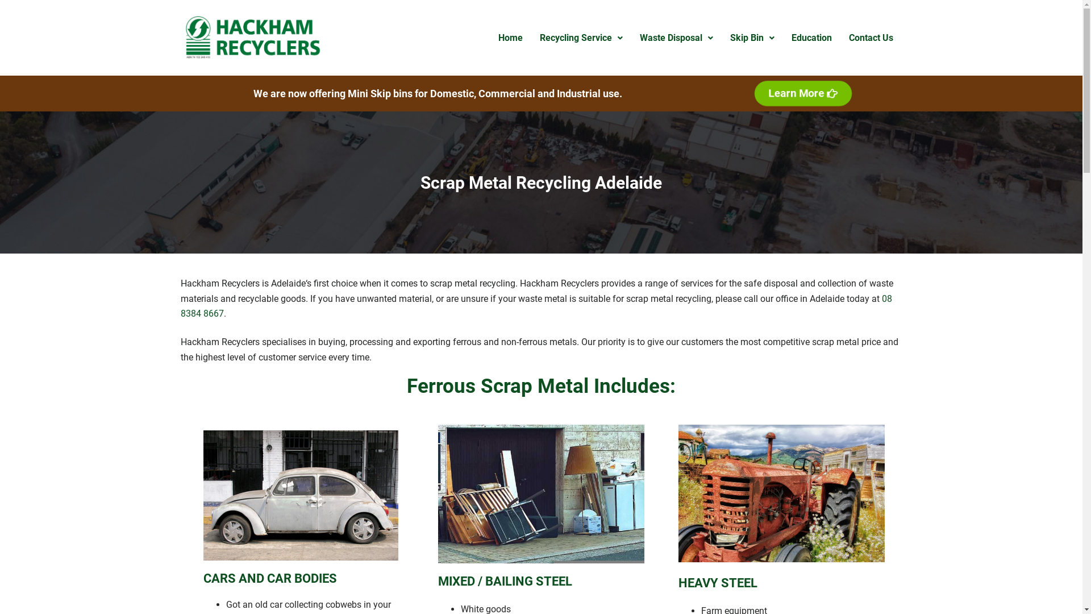  Describe the element at coordinates (536, 306) in the screenshot. I see `08 8384 8667` at that location.